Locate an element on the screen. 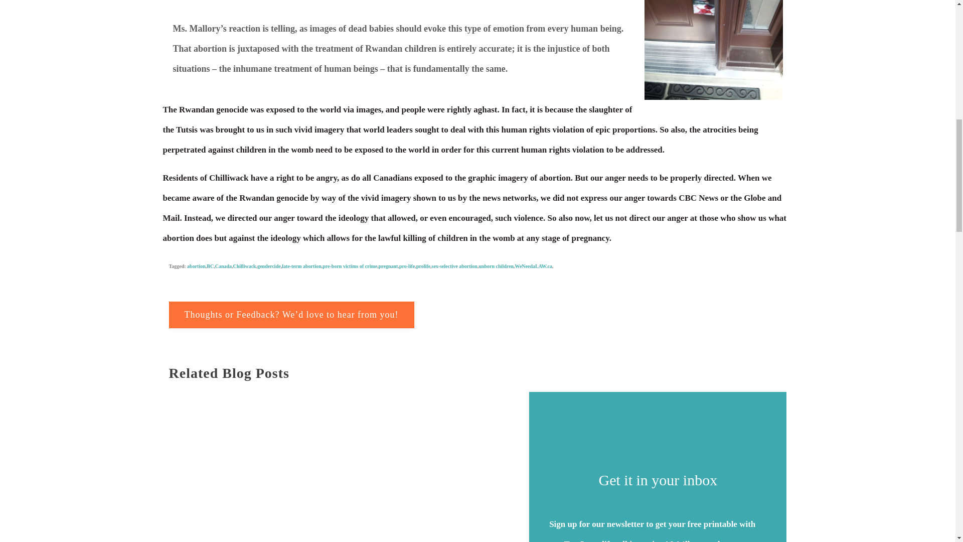 The width and height of the screenshot is (963, 542). Canada is located at coordinates (223, 266).